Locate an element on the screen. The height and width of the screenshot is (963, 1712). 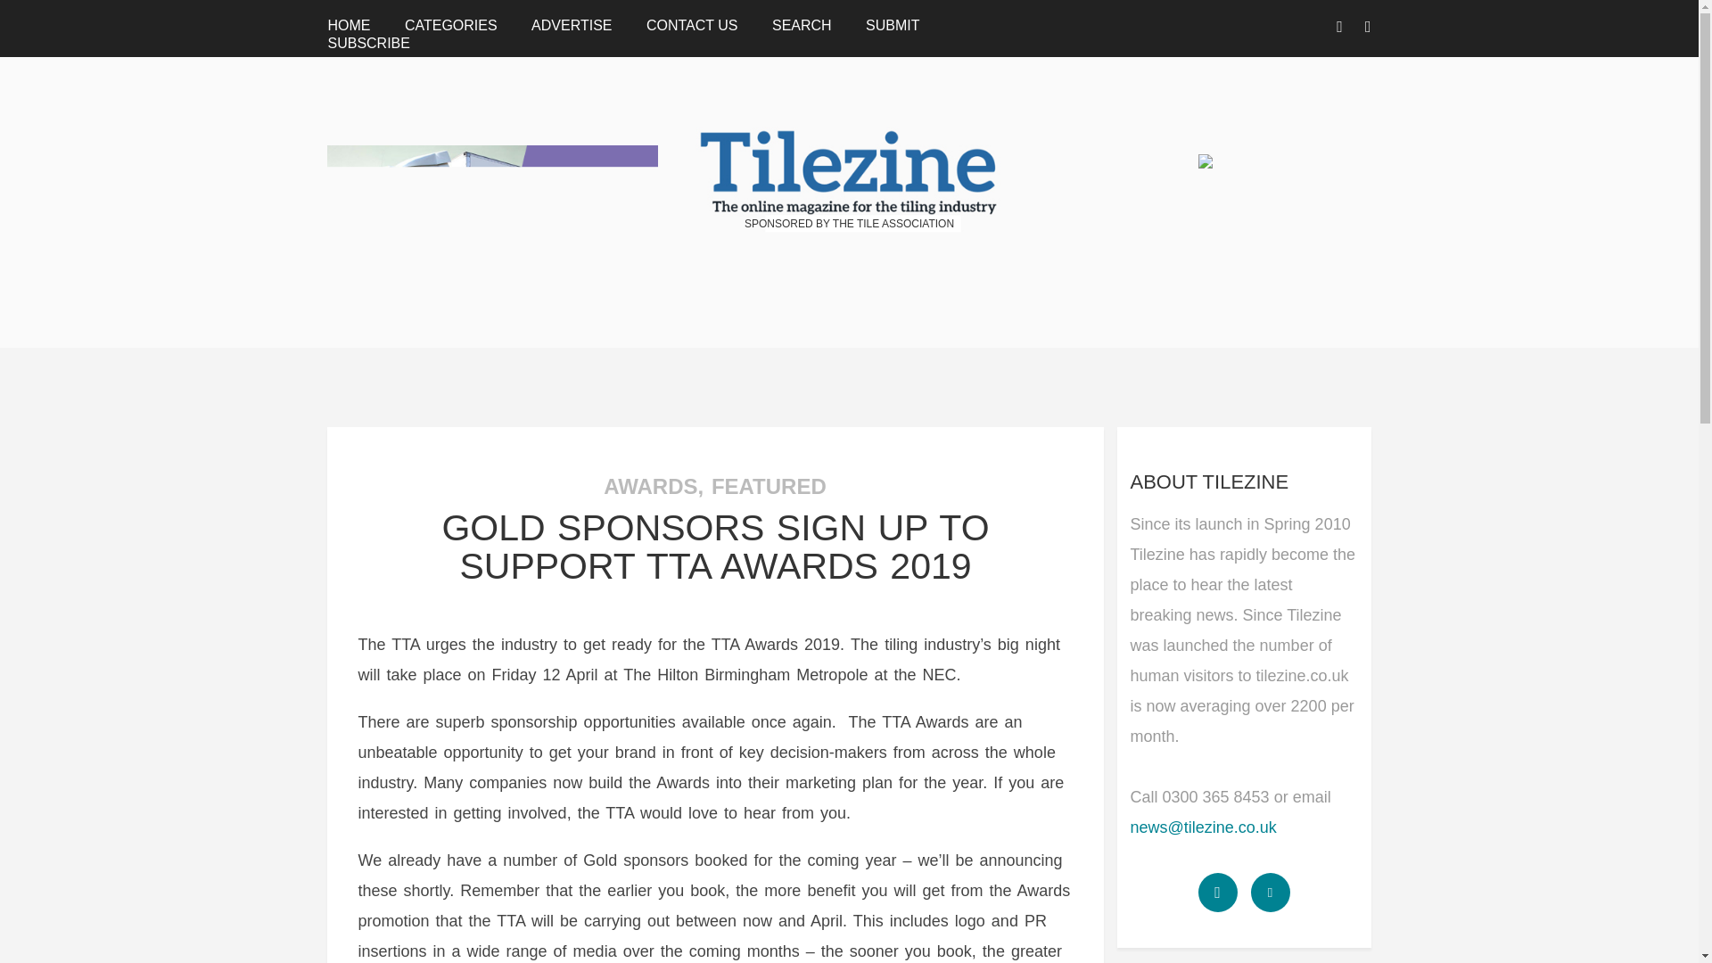
CATEGORIES is located at coordinates (451, 25).